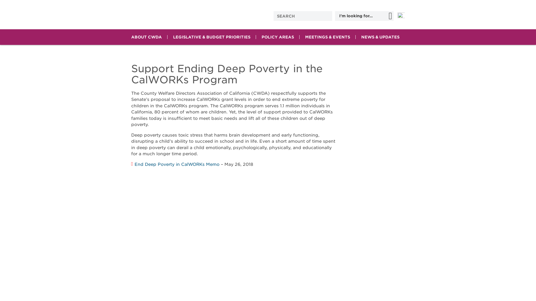 The image size is (536, 301). Describe the element at coordinates (146, 37) in the screenshot. I see `ABOUT CWDA` at that location.